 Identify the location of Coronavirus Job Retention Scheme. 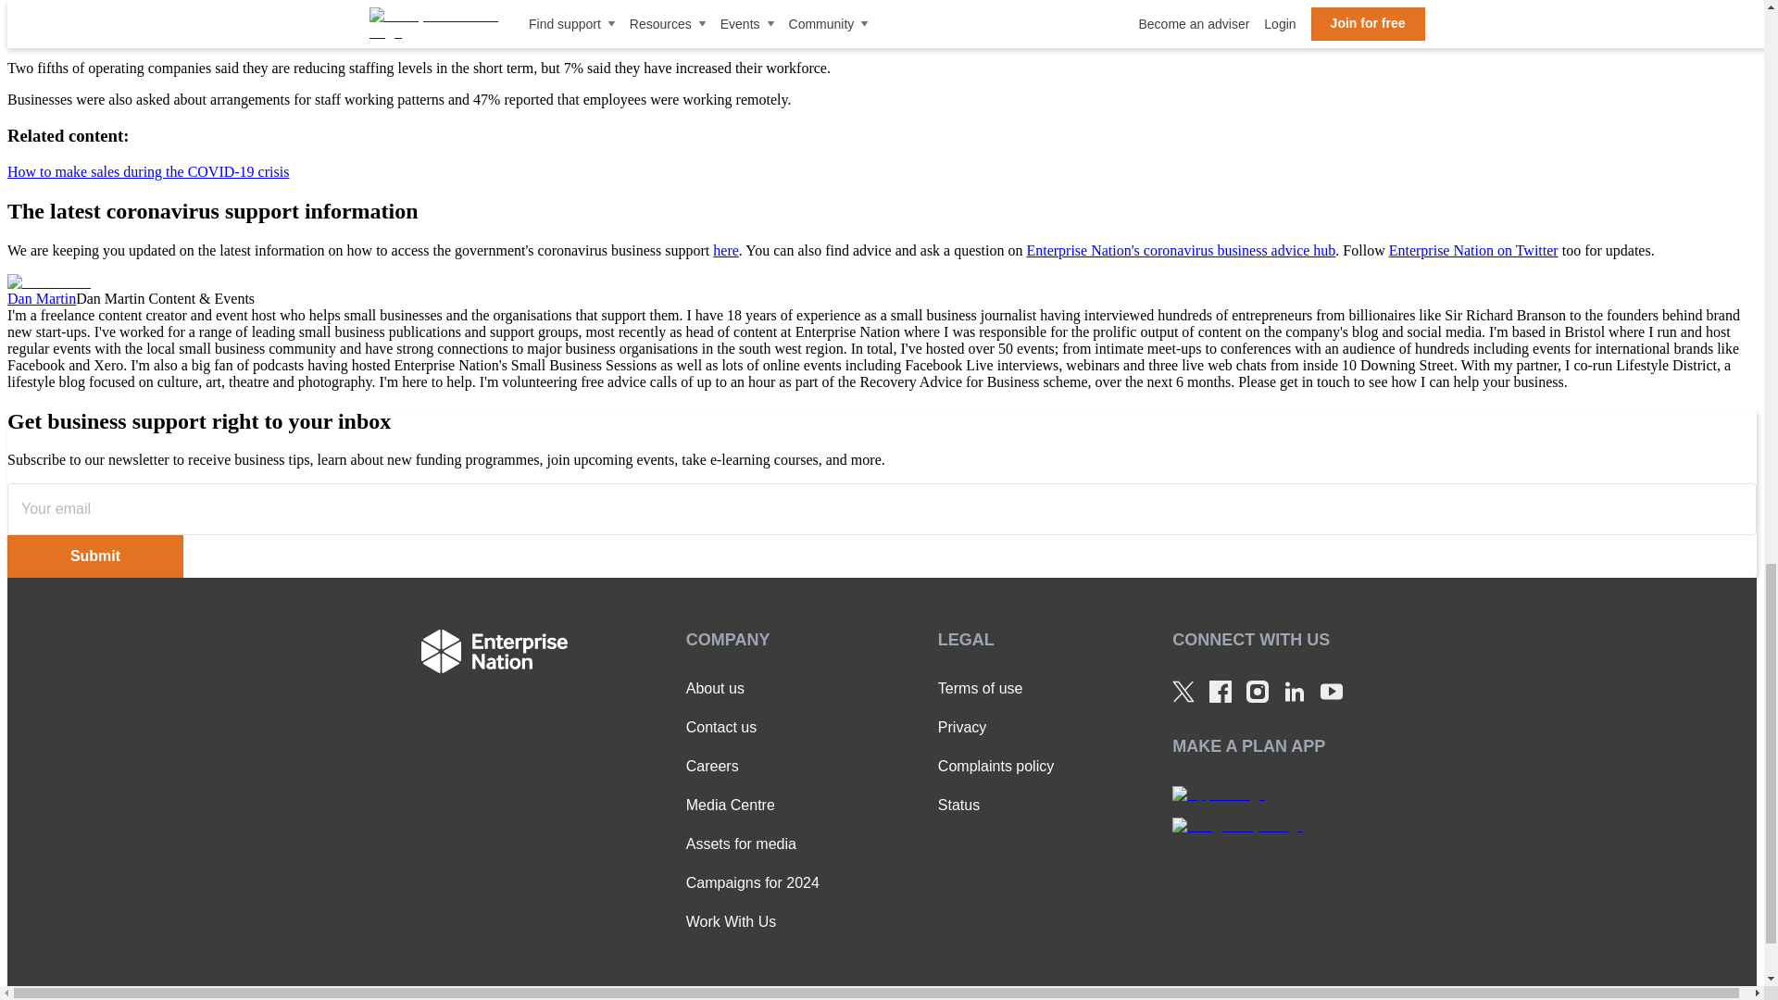
(758, 36).